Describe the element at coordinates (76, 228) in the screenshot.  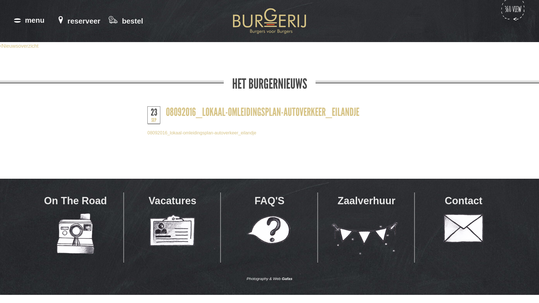
I see `On The Road` at that location.